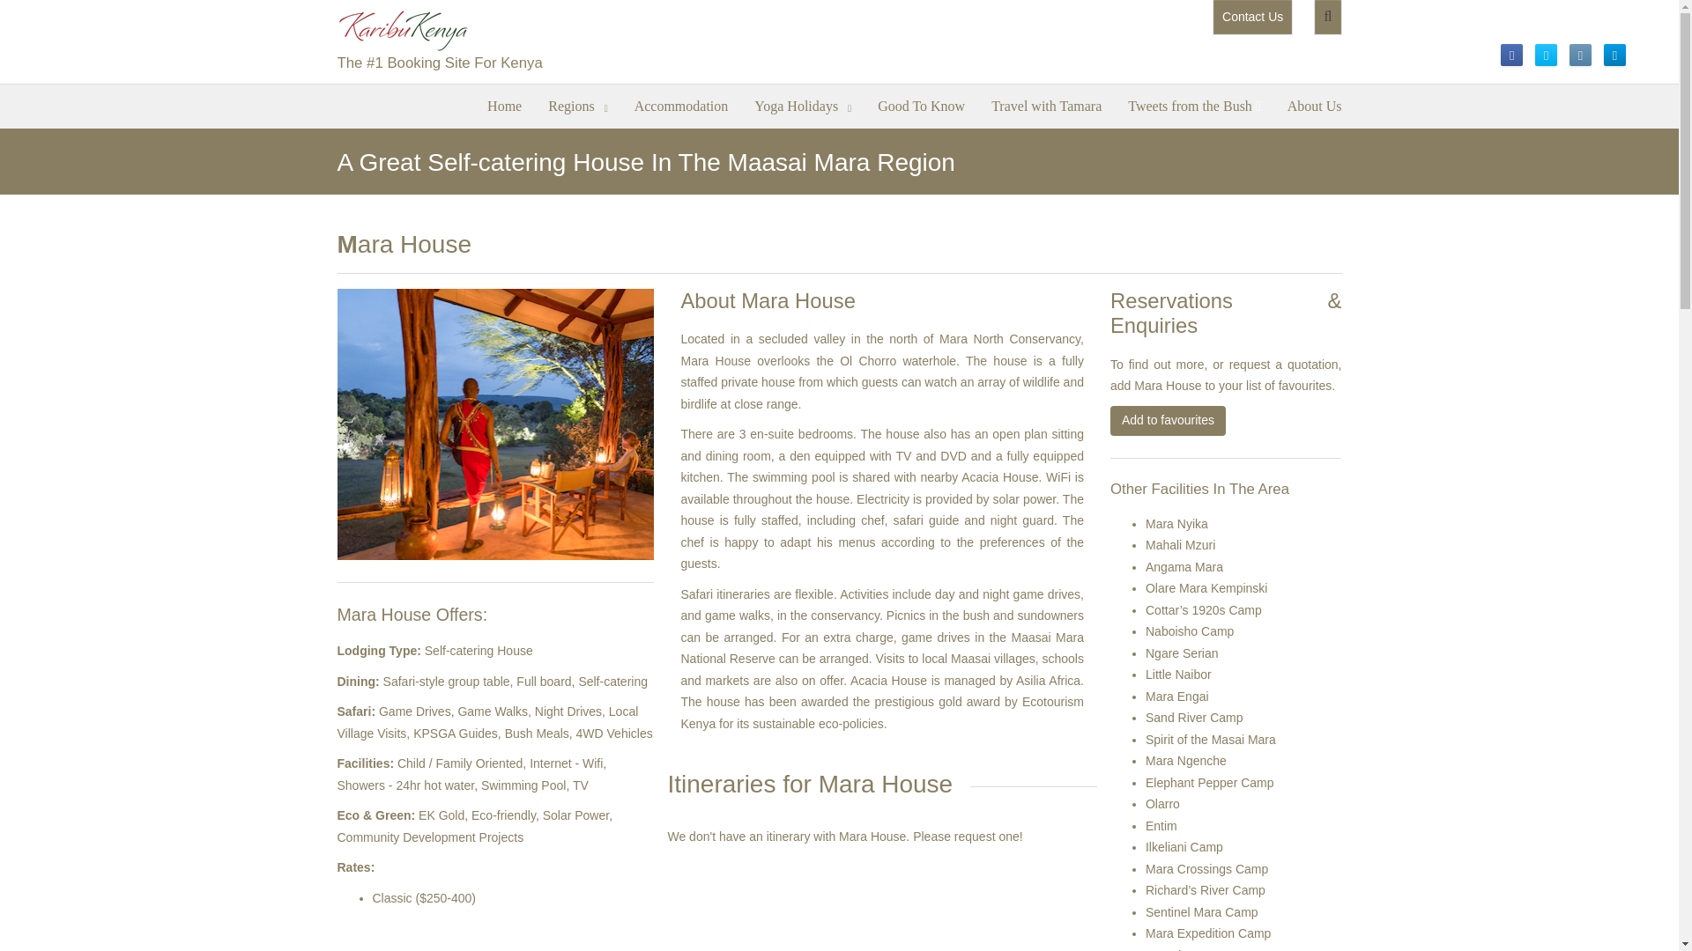 The width and height of the screenshot is (1692, 951). Describe the element at coordinates (577, 104) in the screenshot. I see `Regions` at that location.